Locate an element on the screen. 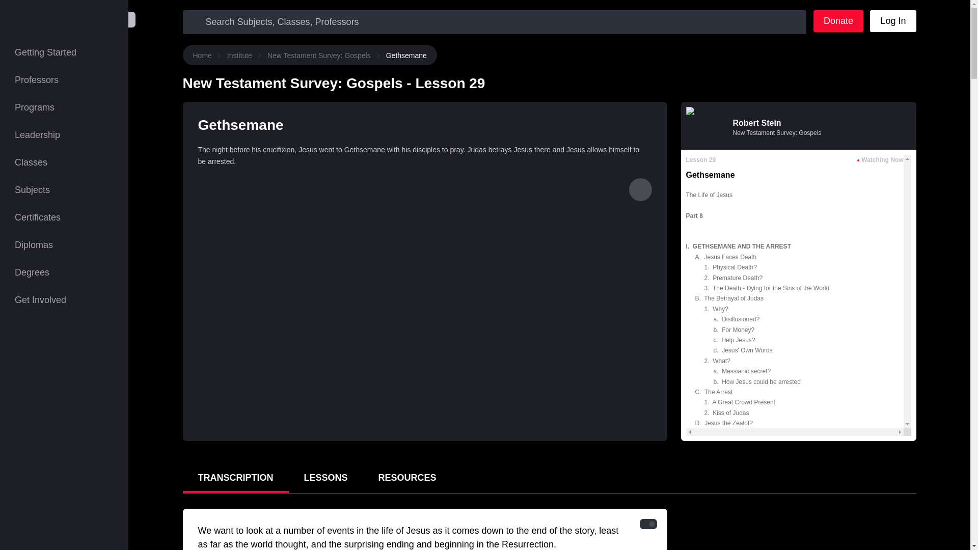  Light Mode is located at coordinates (651, 524).